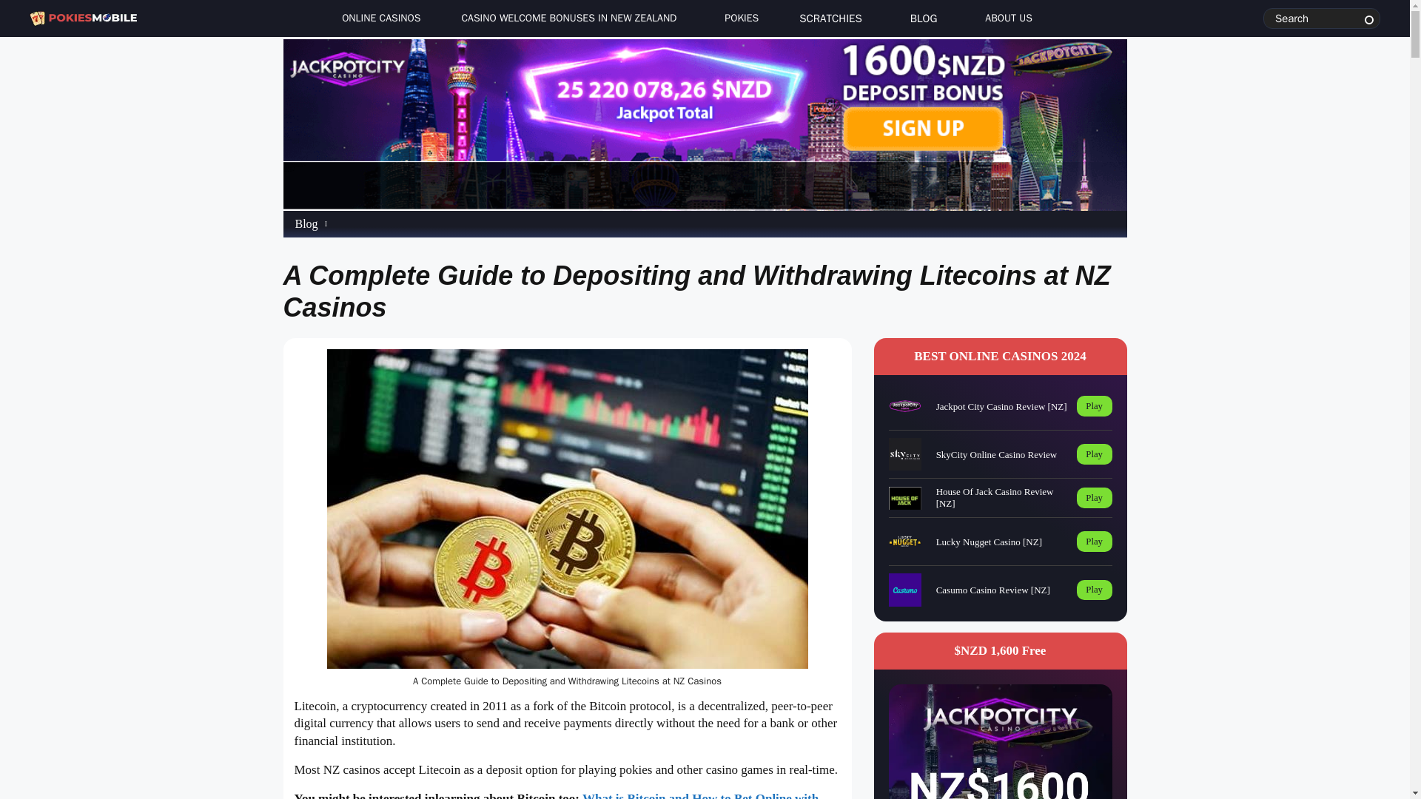  What do you see at coordinates (377, 18) in the screenshot?
I see `ONLINE CASINOS` at bounding box center [377, 18].